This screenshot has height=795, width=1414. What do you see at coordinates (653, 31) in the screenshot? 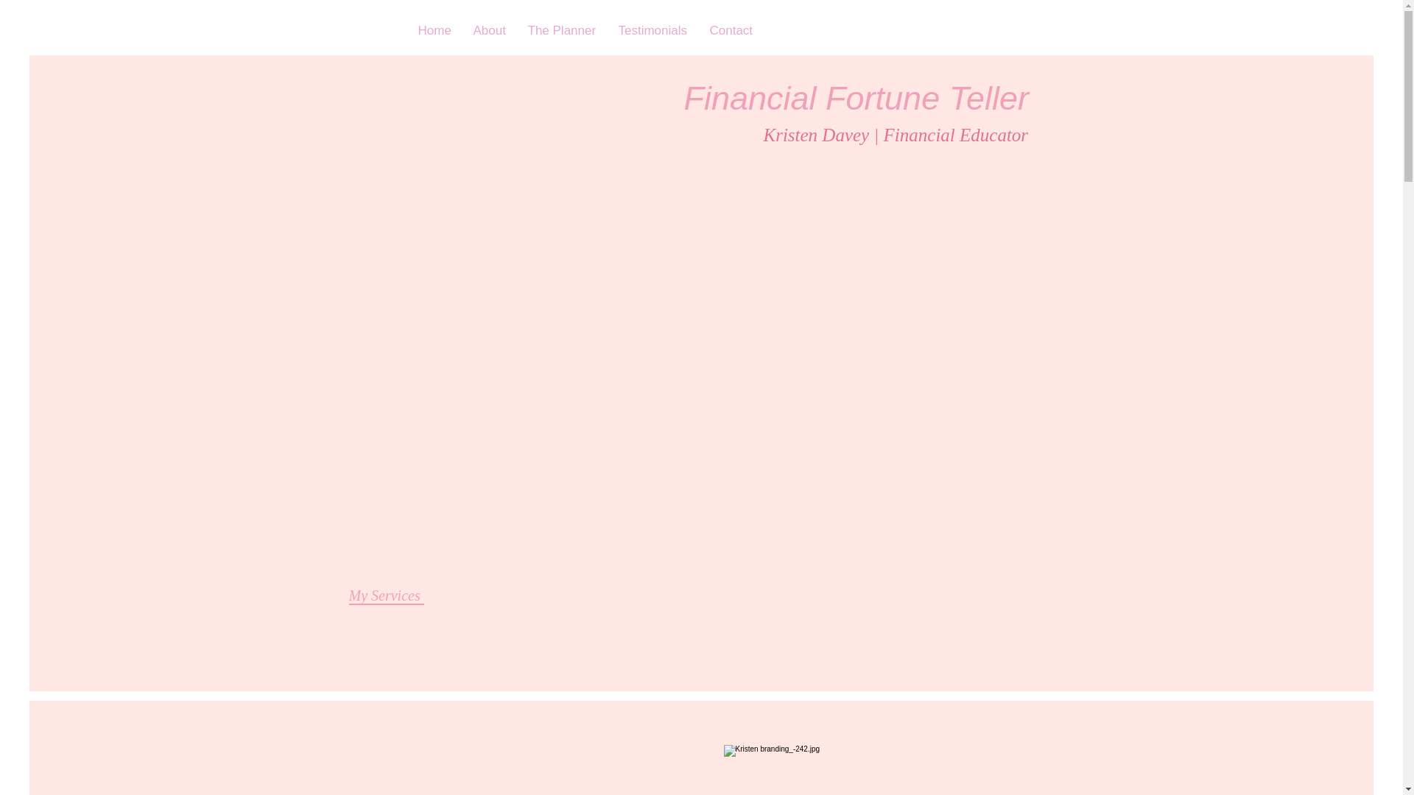
I see `Testimonials` at bounding box center [653, 31].